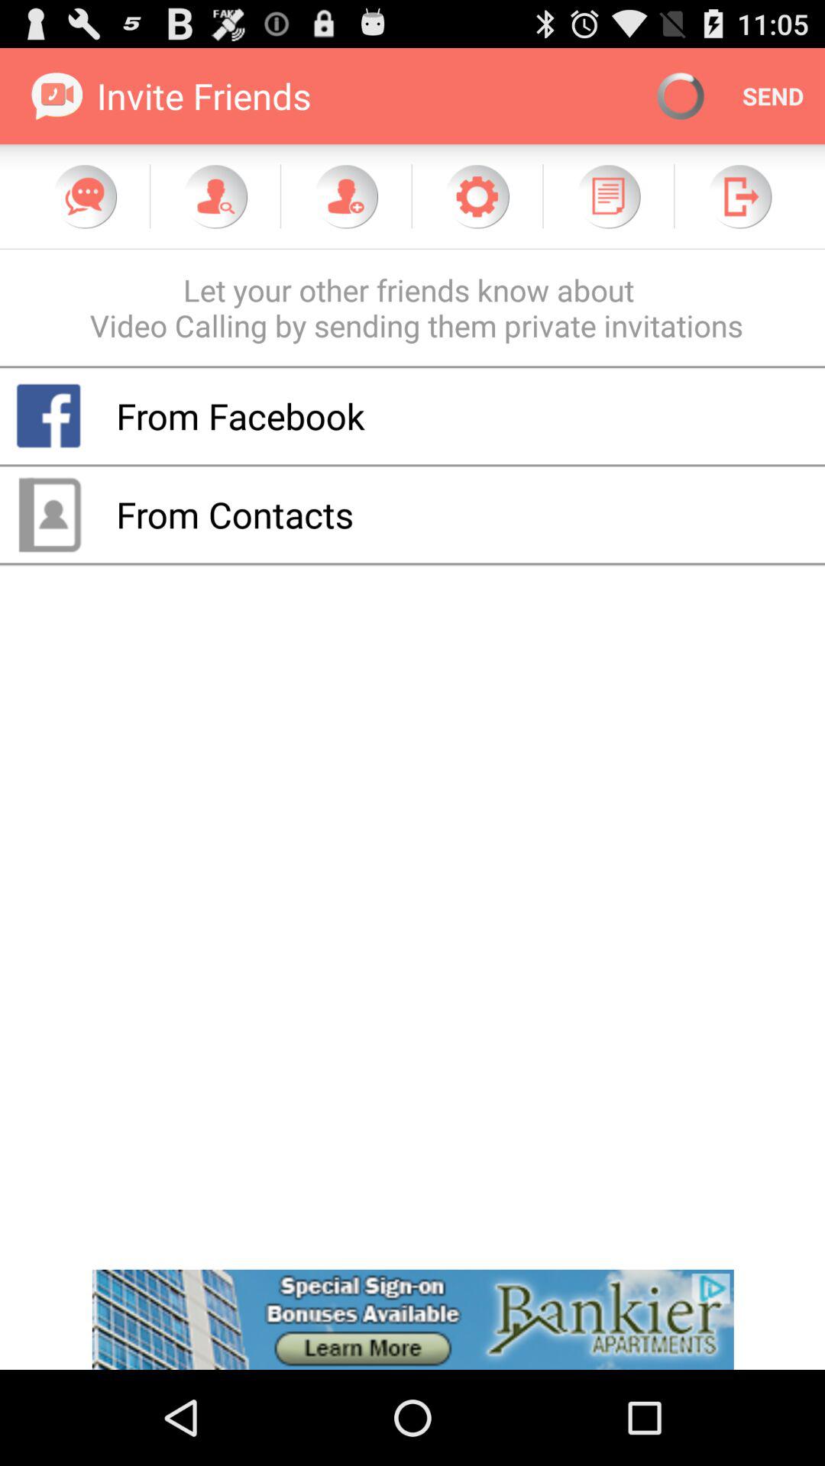 The height and width of the screenshot is (1466, 825). What do you see at coordinates (477, 196) in the screenshot?
I see `expand setting menu` at bounding box center [477, 196].